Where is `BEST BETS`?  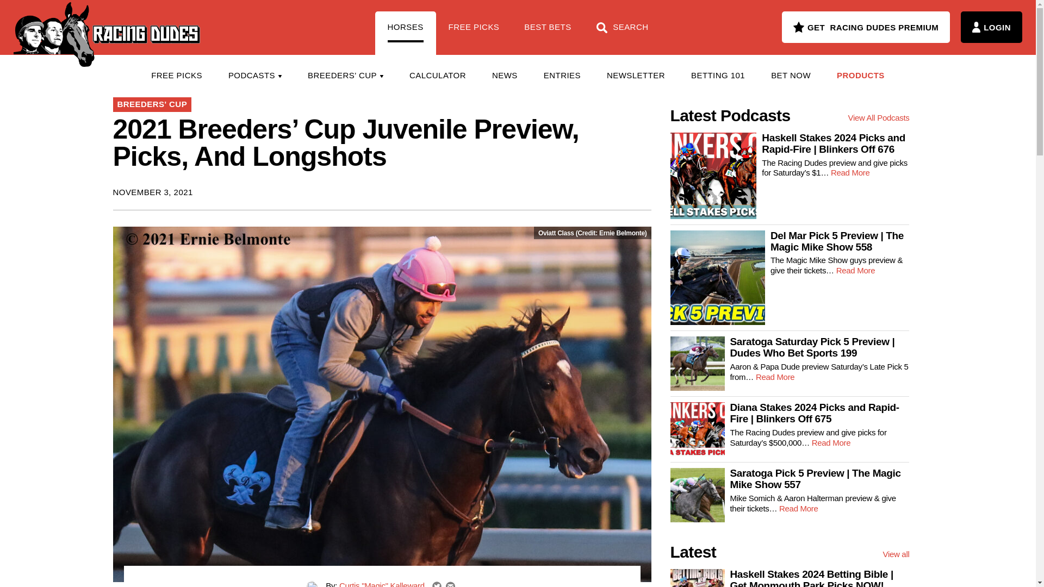
BEST BETS is located at coordinates (547, 33).